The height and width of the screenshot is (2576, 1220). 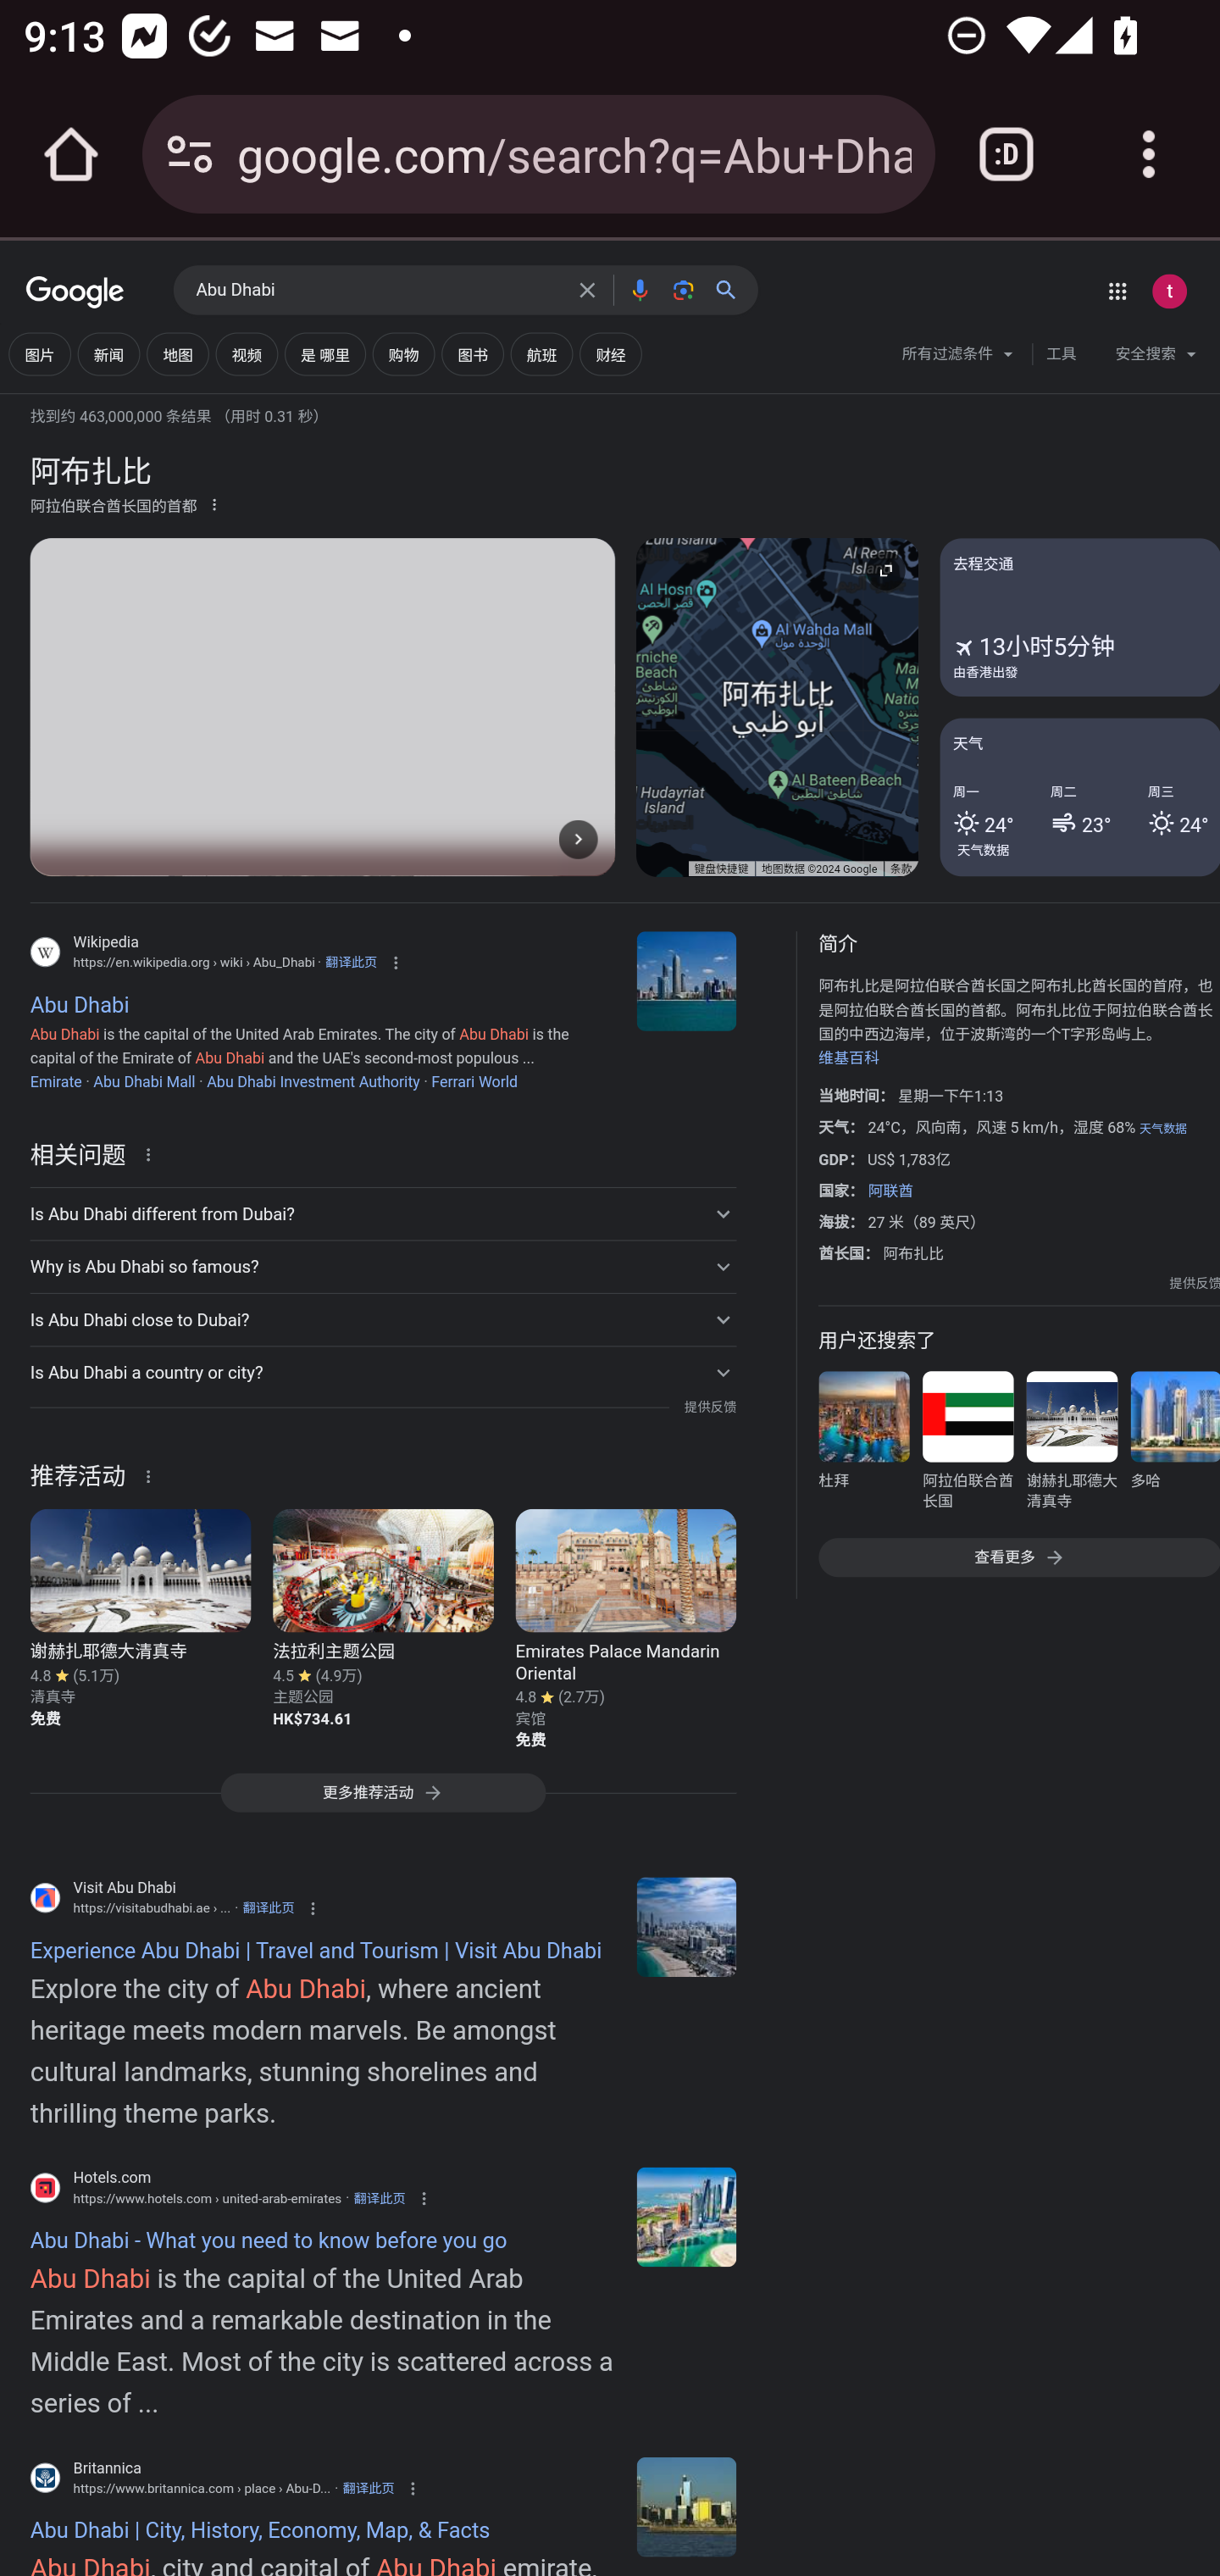 I want to click on Open the home page, so click(x=71, y=154).